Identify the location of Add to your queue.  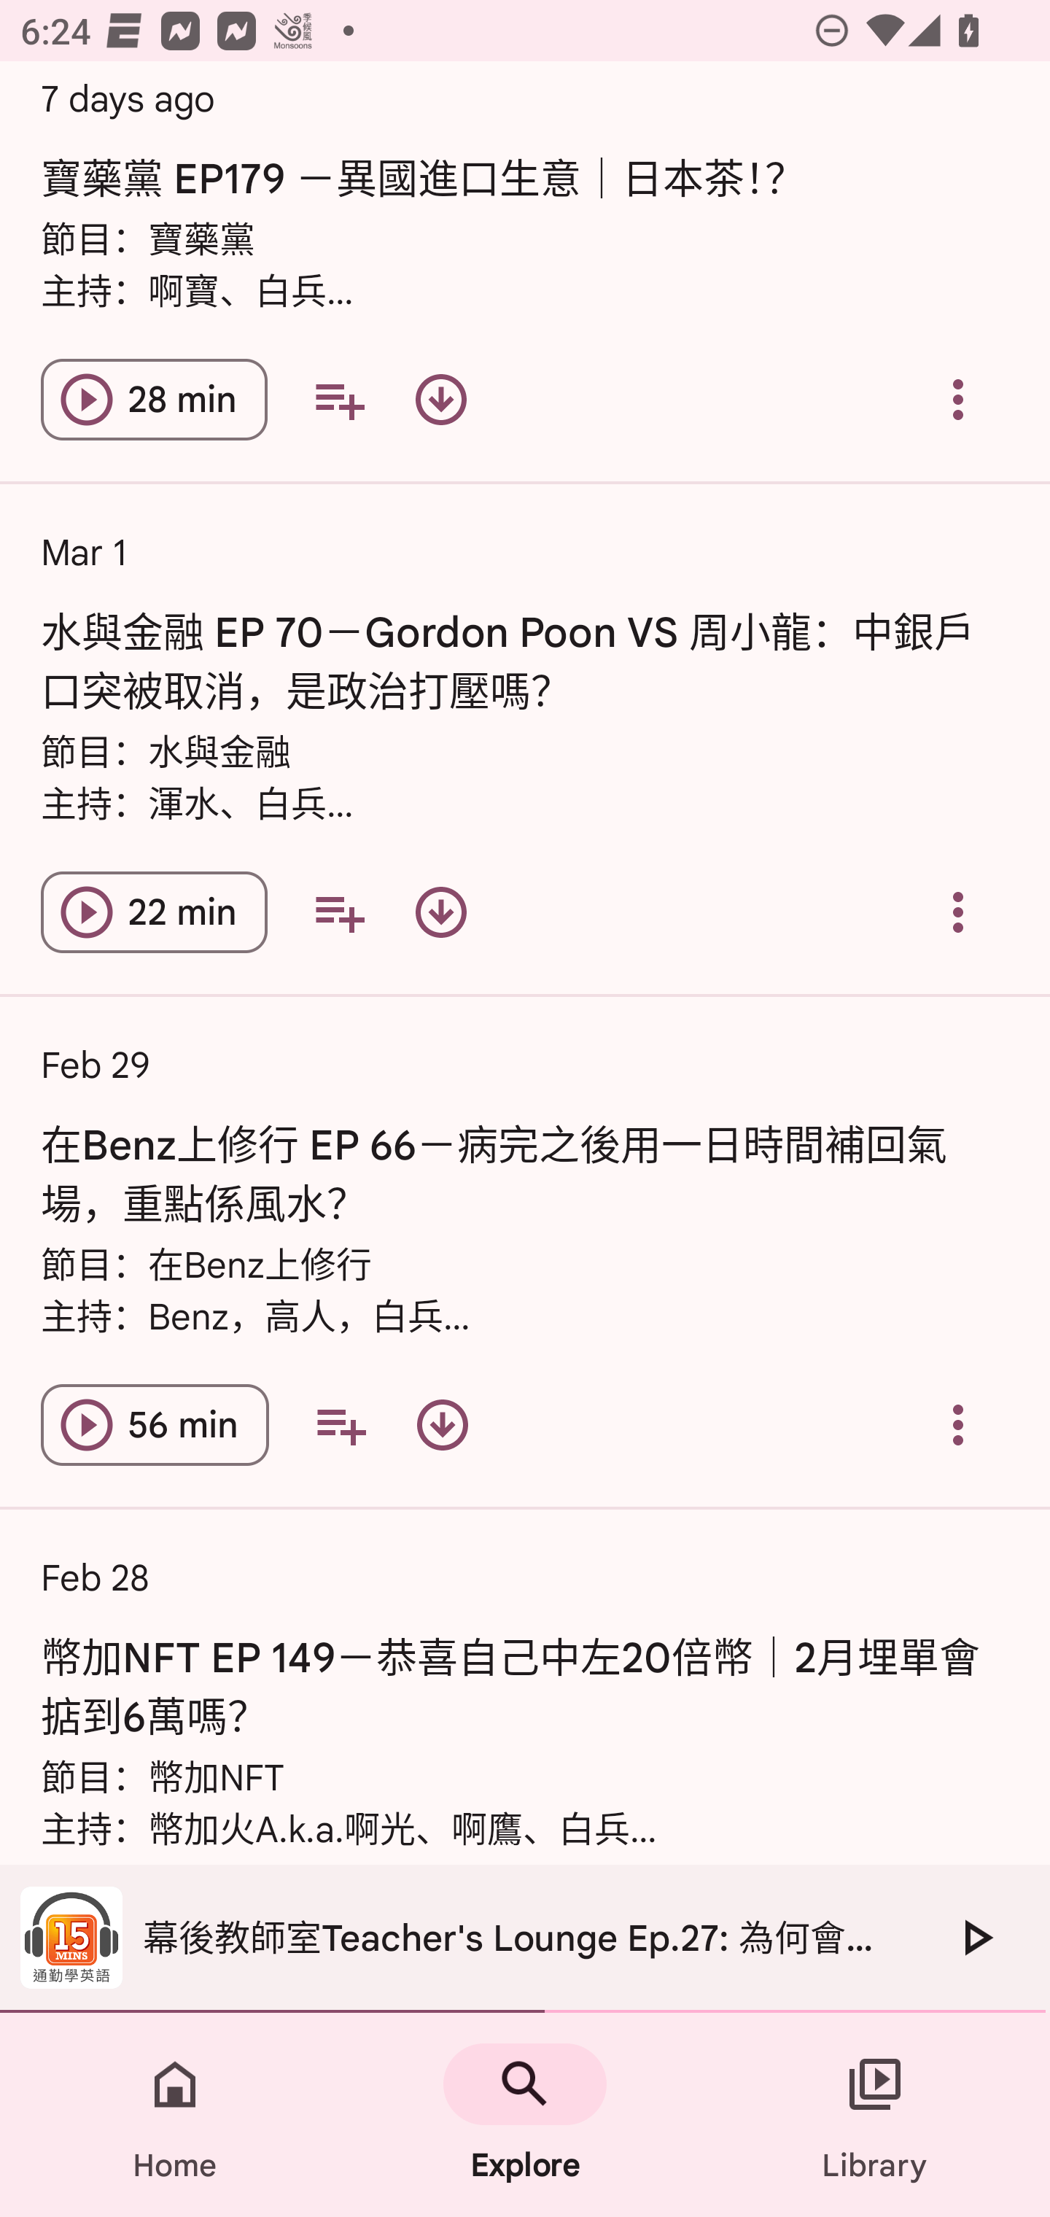
(338, 912).